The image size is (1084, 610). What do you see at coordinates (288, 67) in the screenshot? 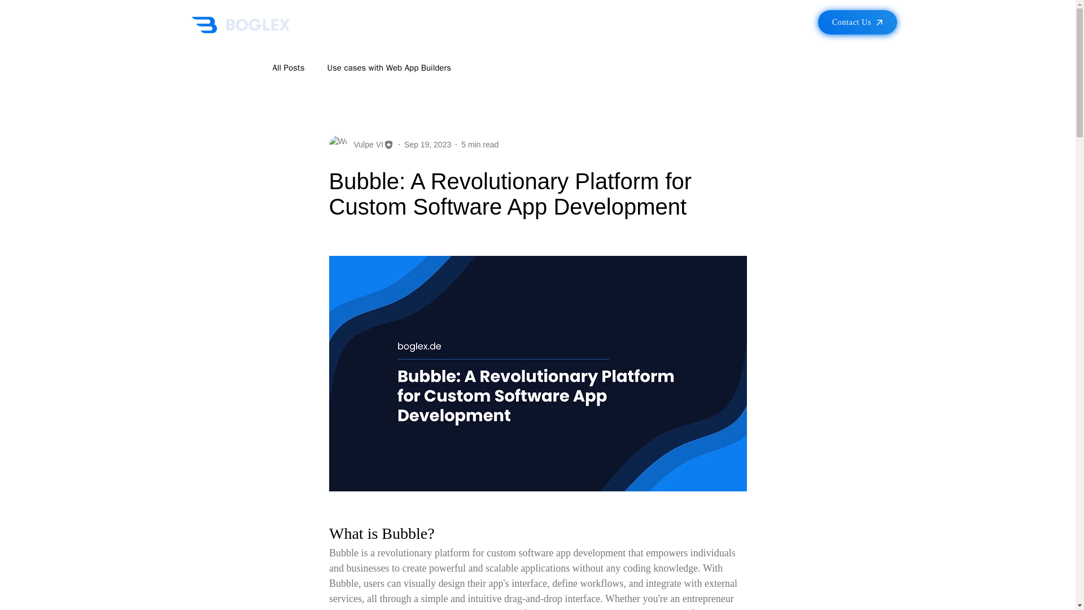
I see `Blog` at bounding box center [288, 67].